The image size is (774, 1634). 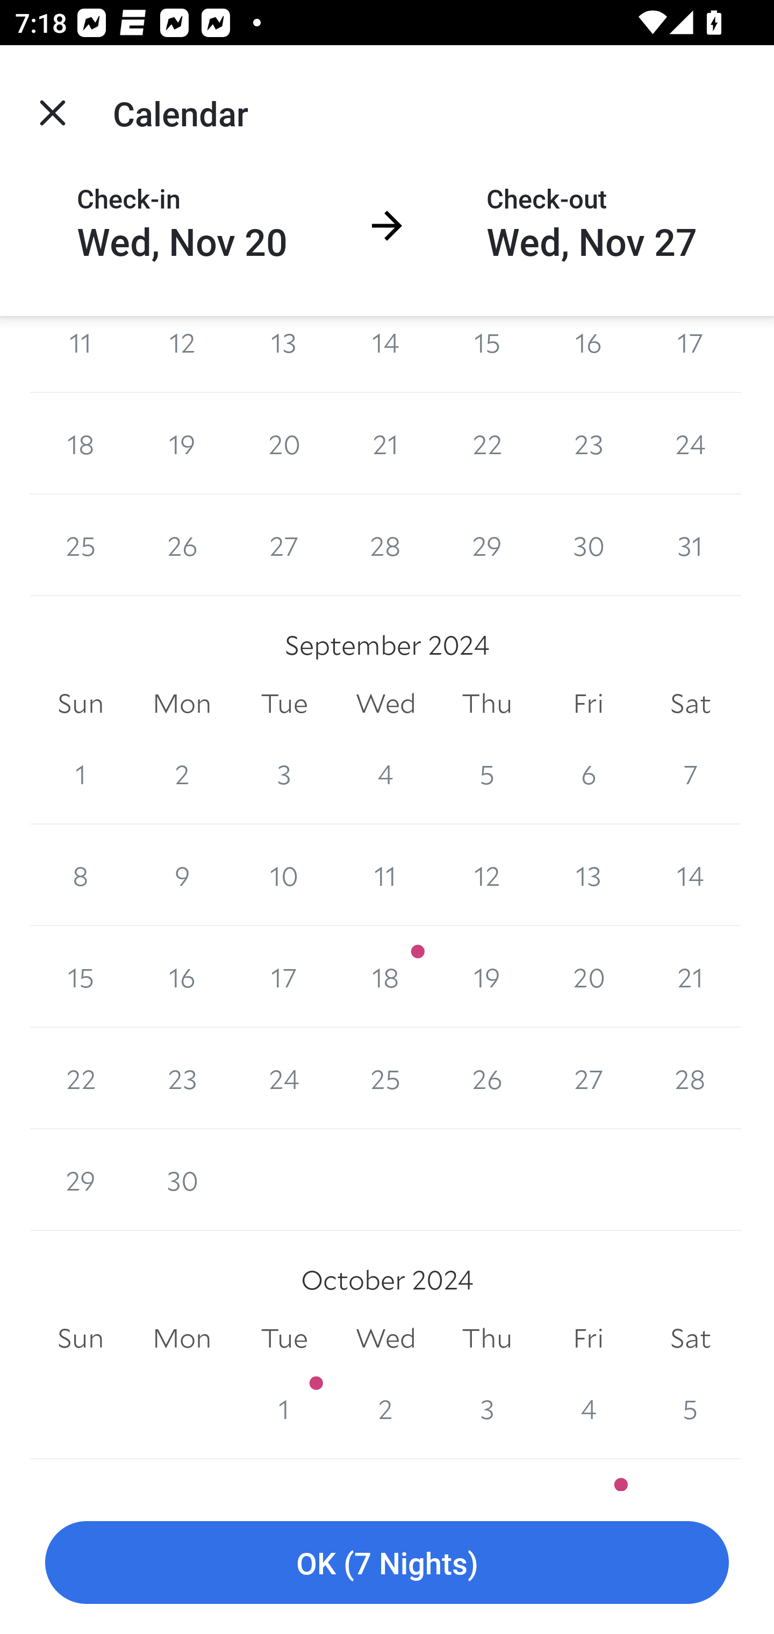 What do you see at coordinates (487, 703) in the screenshot?
I see `Thu` at bounding box center [487, 703].